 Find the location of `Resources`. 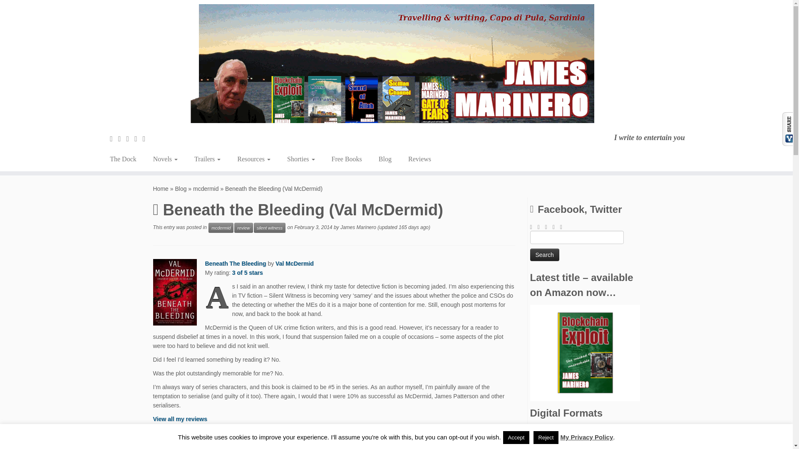

Resources is located at coordinates (254, 159).